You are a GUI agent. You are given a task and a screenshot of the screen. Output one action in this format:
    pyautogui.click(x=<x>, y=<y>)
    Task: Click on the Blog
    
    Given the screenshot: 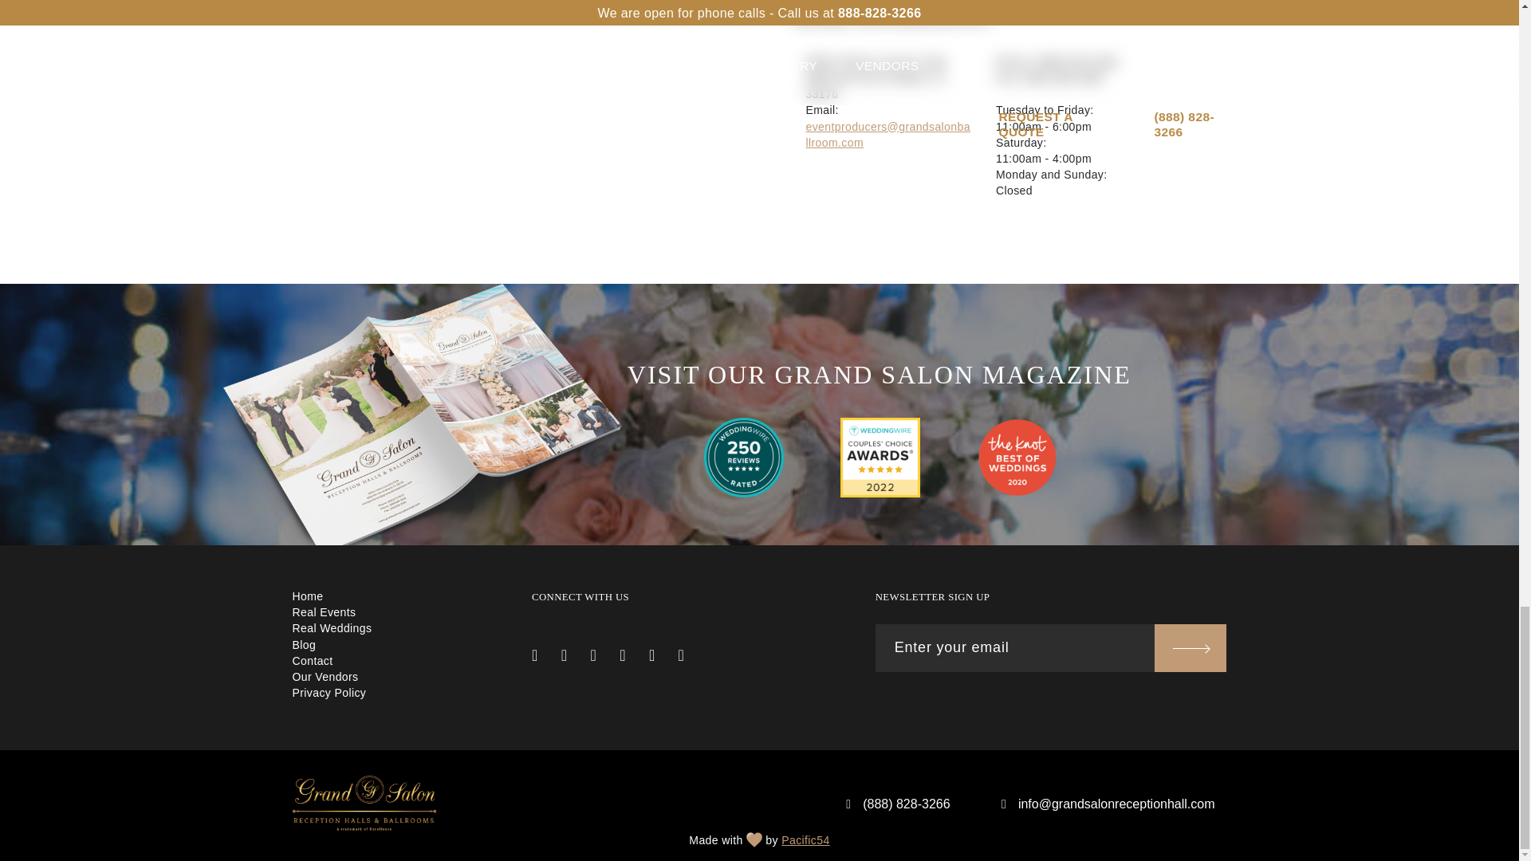 What is the action you would take?
    pyautogui.click(x=303, y=644)
    